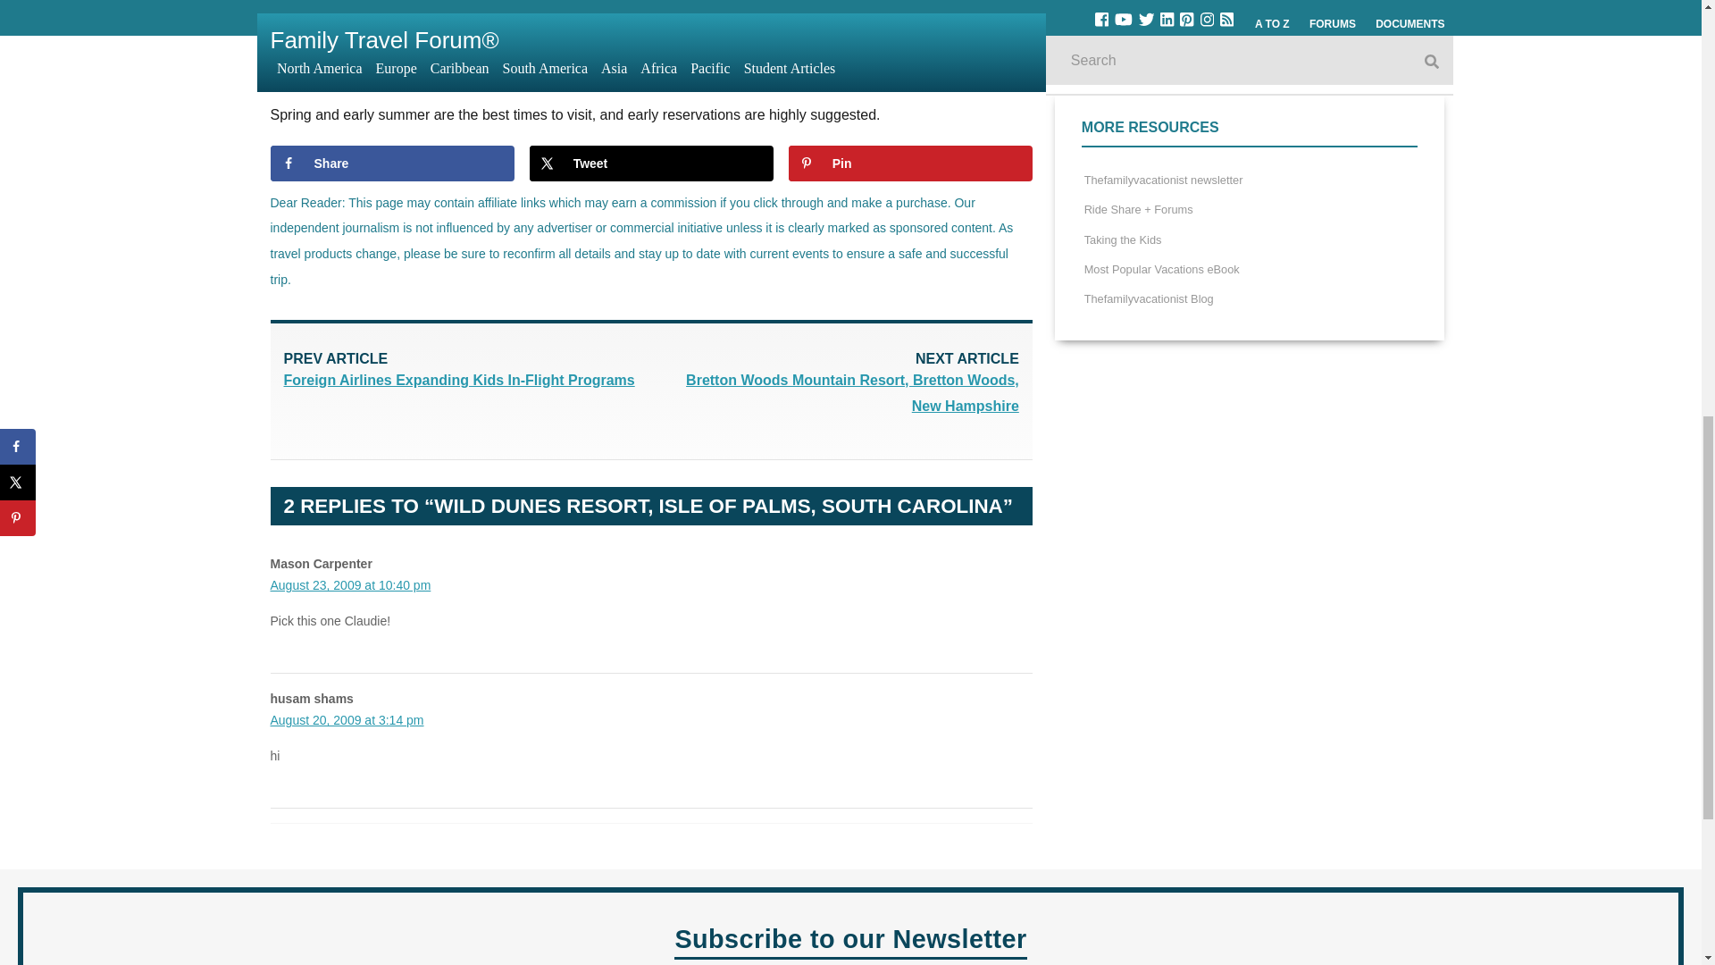 Image resolution: width=1715 pixels, height=965 pixels. Describe the element at coordinates (910, 164) in the screenshot. I see `Save to Pinterest` at that location.